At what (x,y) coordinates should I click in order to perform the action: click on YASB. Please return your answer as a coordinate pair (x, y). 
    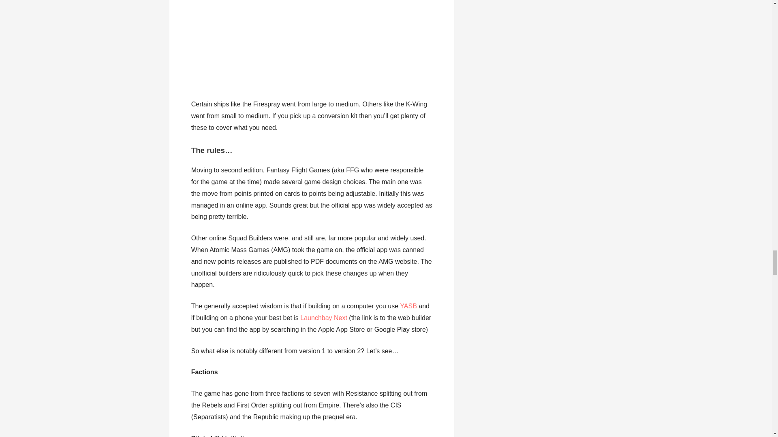
    Looking at the image, I should click on (408, 306).